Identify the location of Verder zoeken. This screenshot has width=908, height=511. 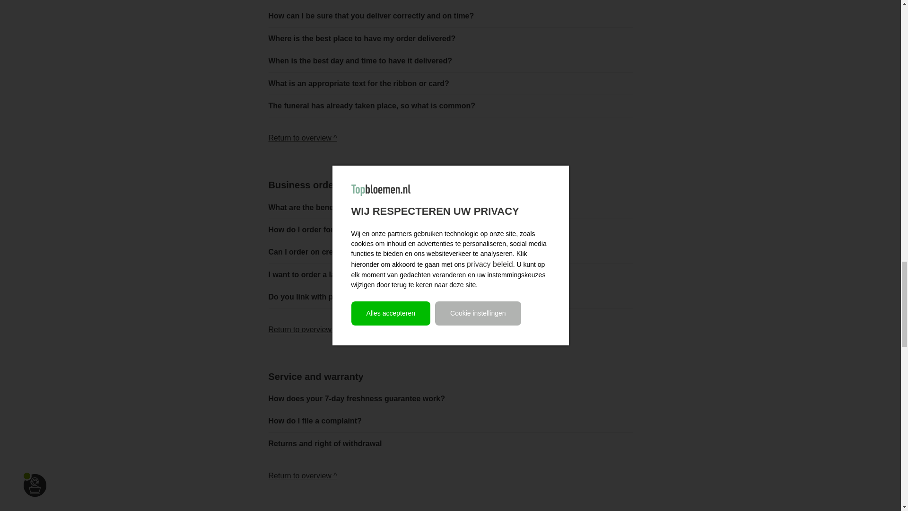
(303, 138).